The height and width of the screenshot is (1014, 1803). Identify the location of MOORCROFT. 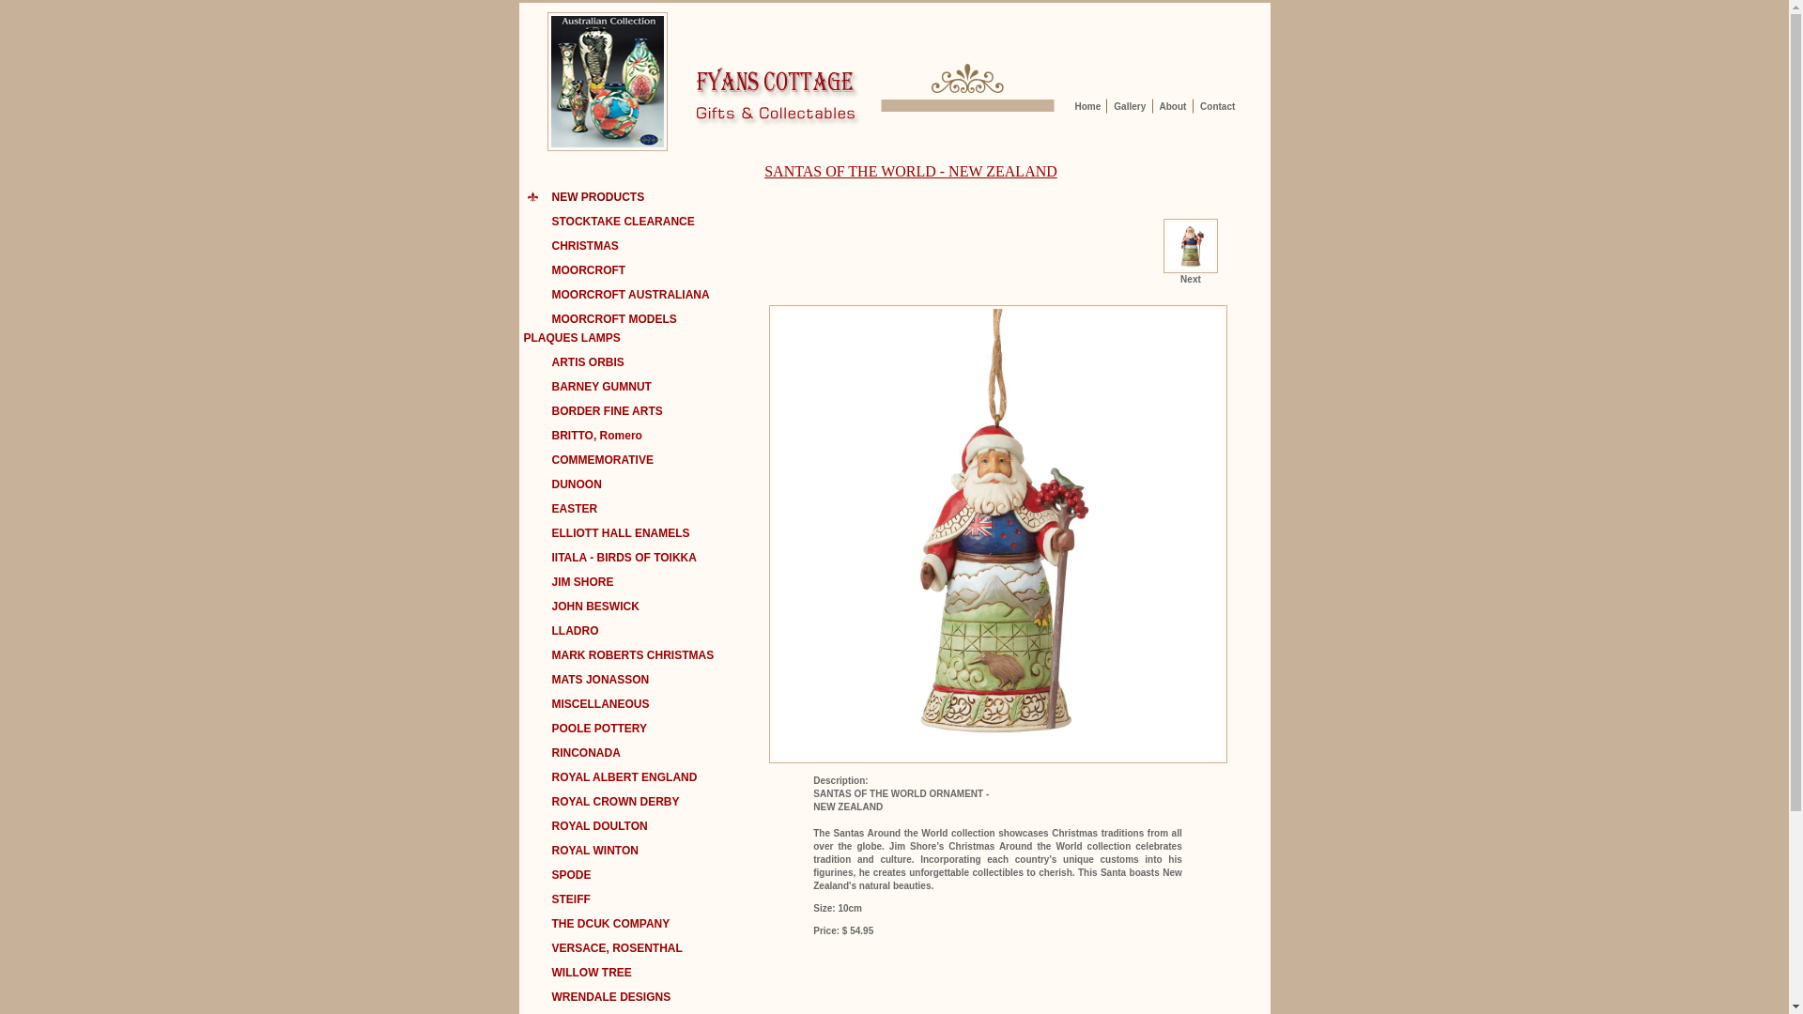
(575, 270).